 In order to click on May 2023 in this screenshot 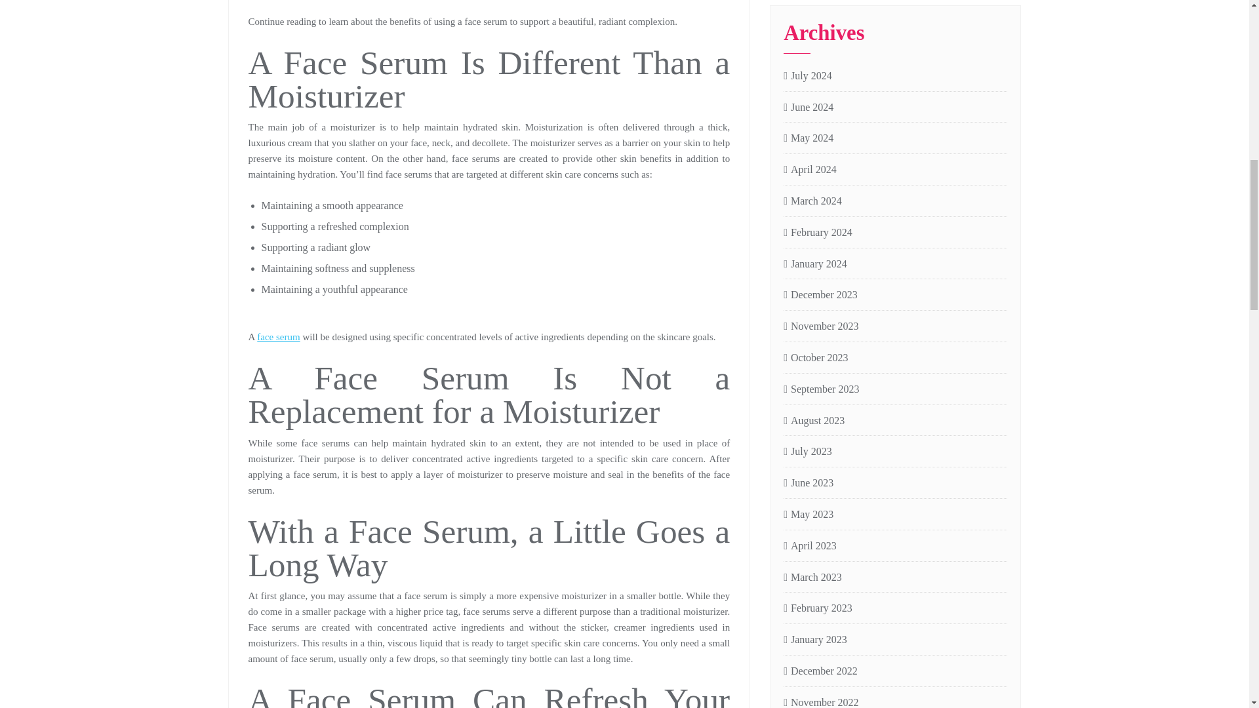, I will do `click(808, 515)`.